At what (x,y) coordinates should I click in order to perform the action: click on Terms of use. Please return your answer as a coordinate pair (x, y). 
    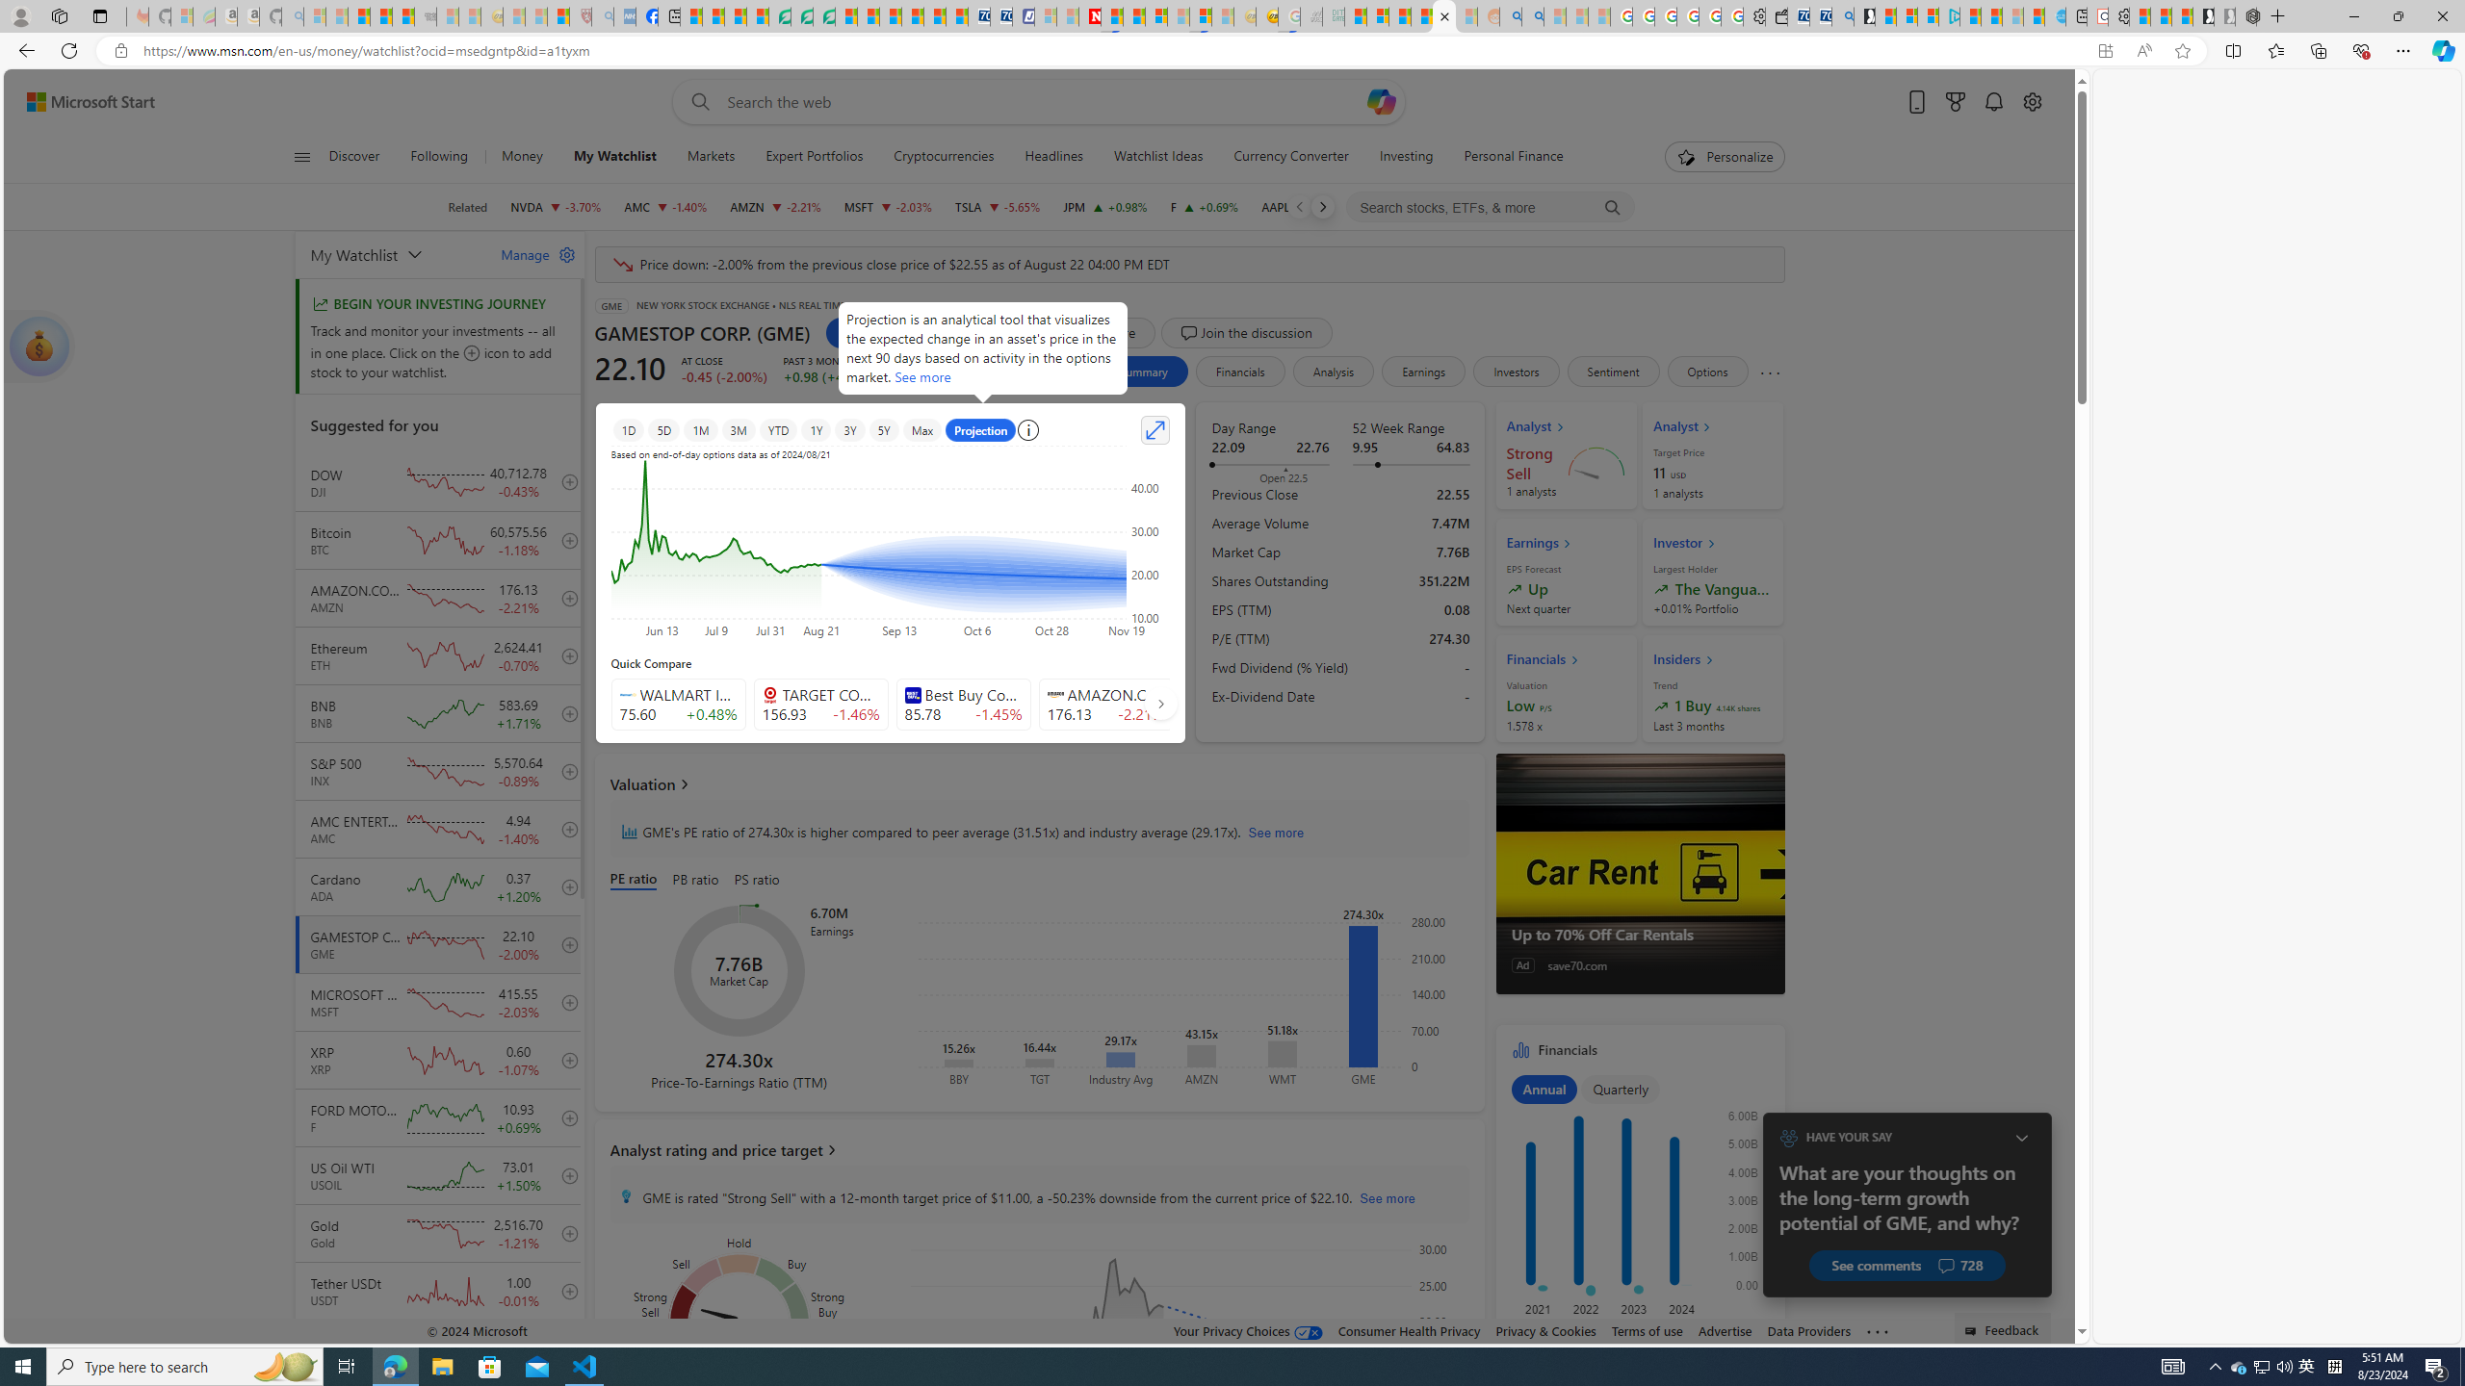
    Looking at the image, I should click on (1648, 1330).